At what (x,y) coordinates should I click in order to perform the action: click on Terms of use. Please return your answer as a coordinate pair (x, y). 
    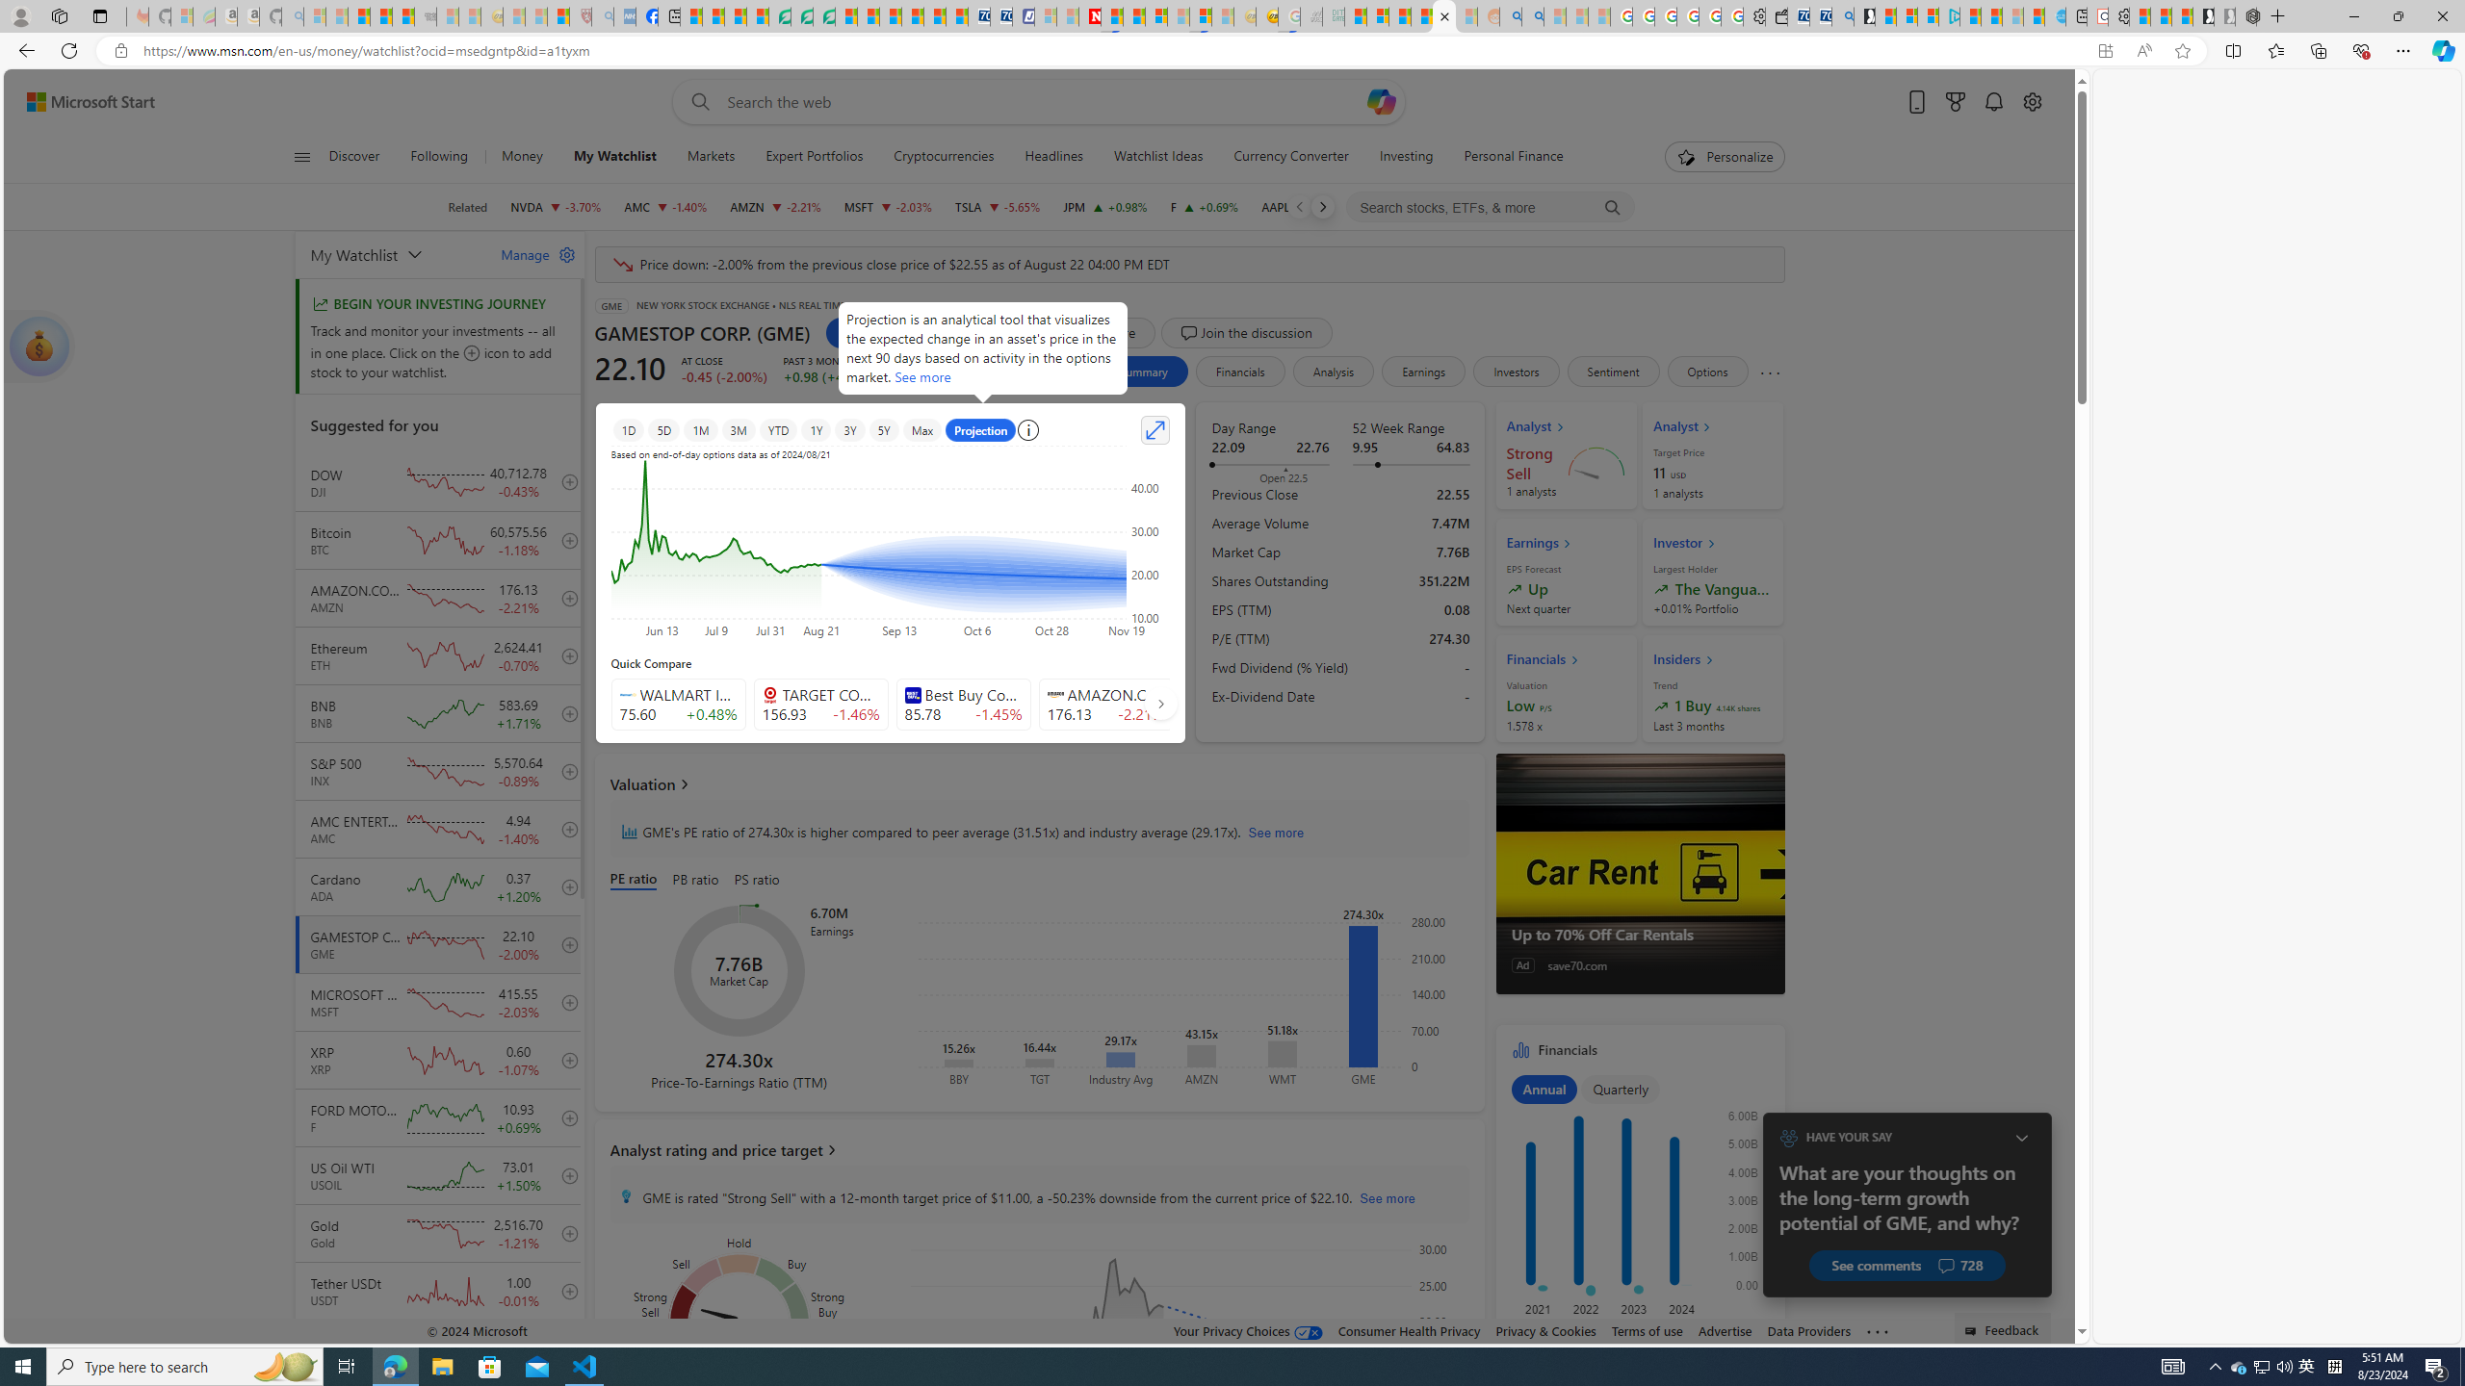
    Looking at the image, I should click on (1648, 1330).